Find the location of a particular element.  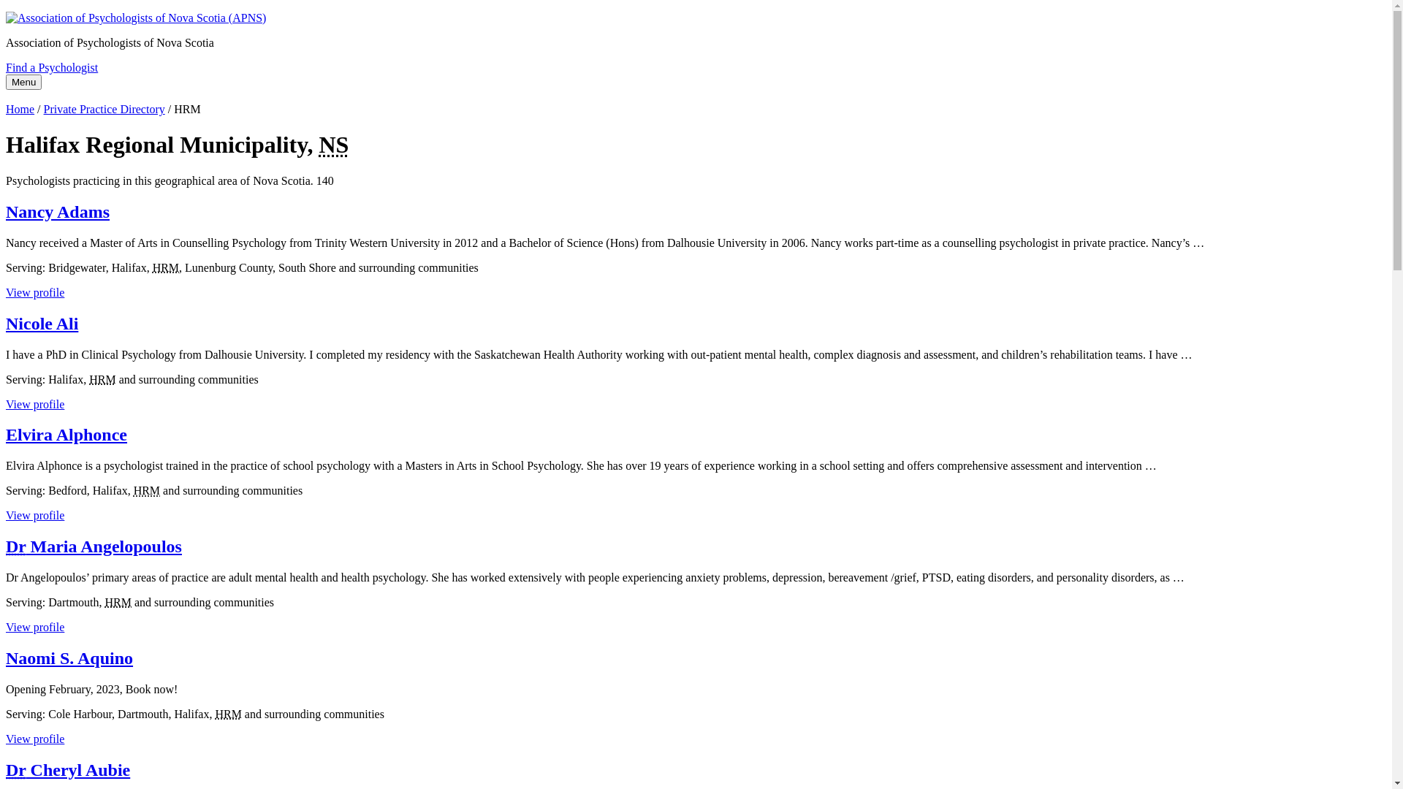

Dr Maria Angelopoulos is located at coordinates (94, 546).